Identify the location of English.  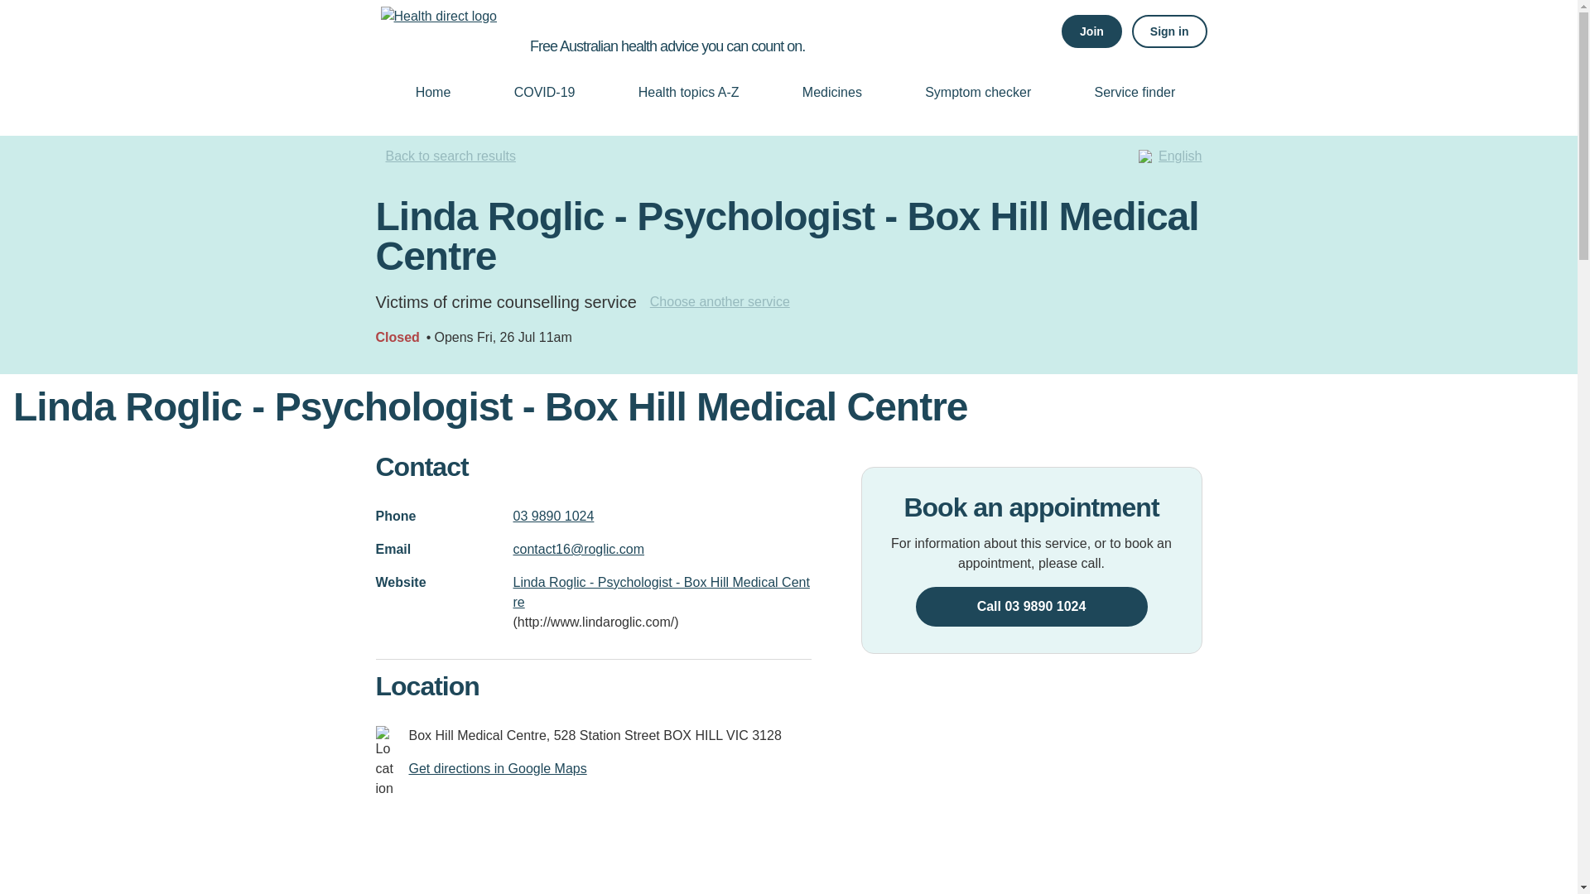
(1180, 156).